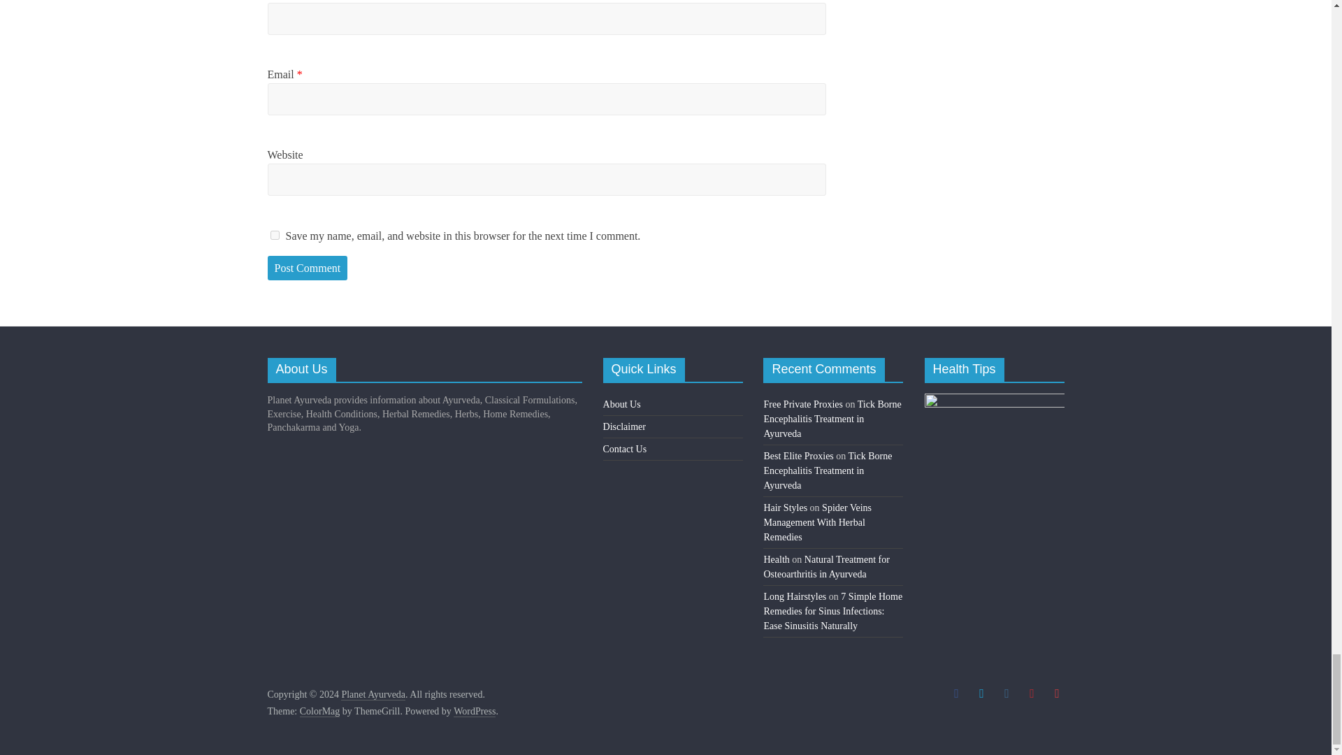  What do you see at coordinates (308, 268) in the screenshot?
I see `Post Comment` at bounding box center [308, 268].